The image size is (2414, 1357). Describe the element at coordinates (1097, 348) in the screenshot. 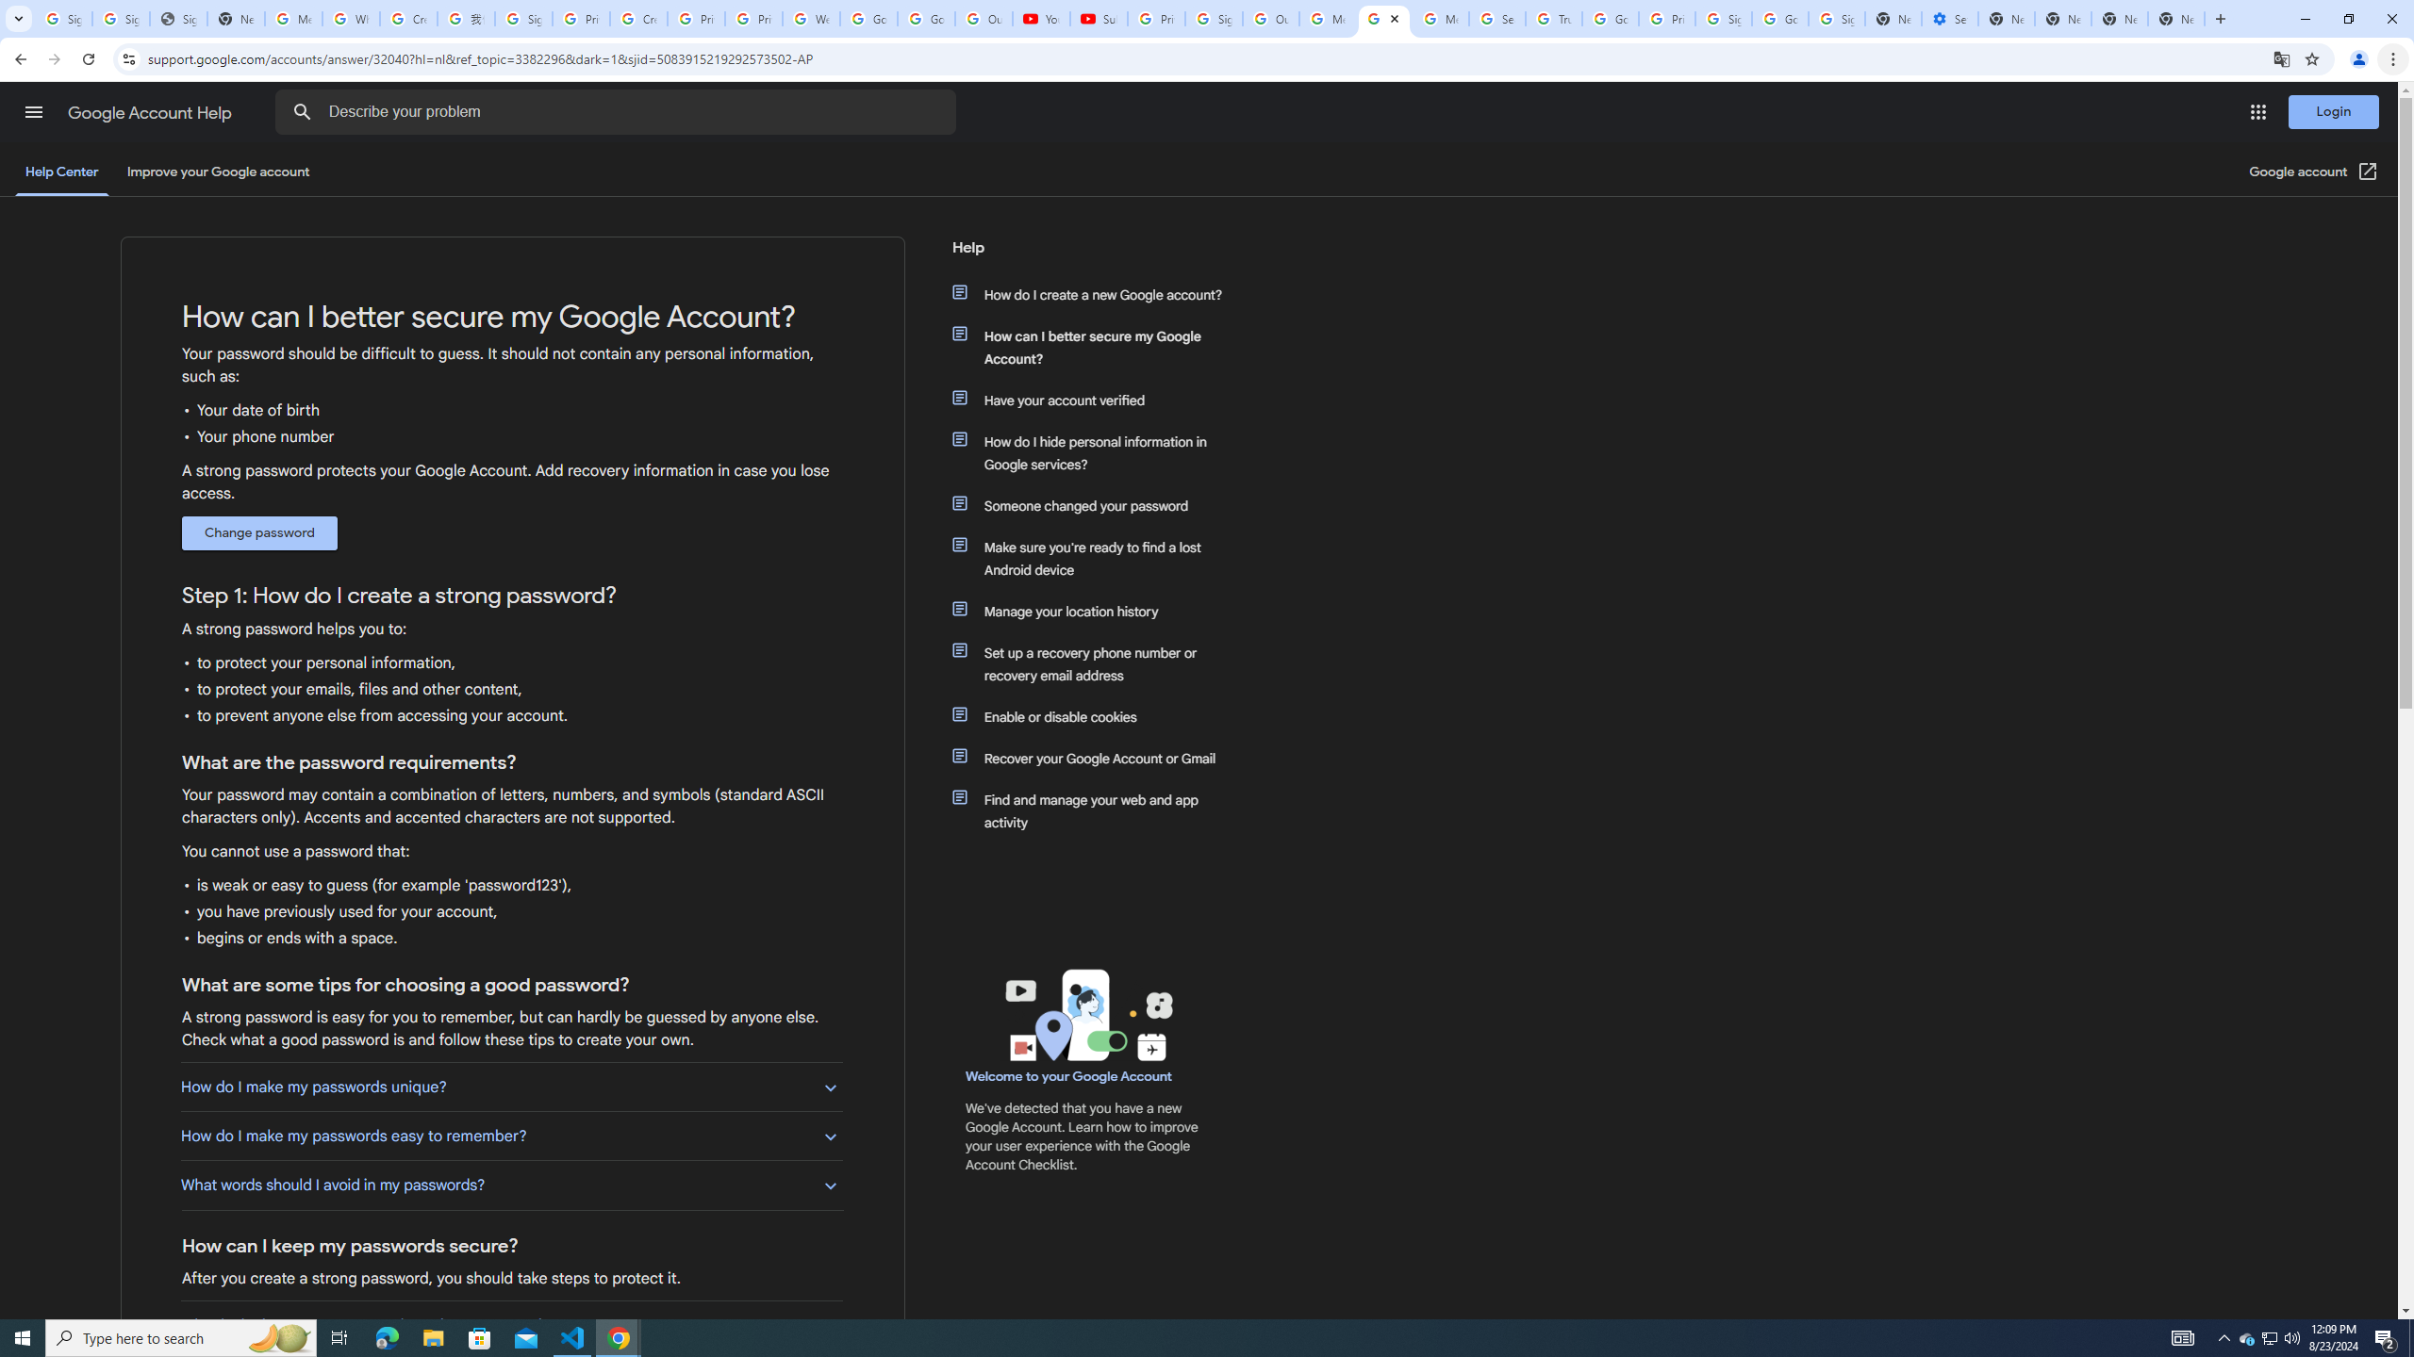

I see `How can I better secure my Google Account?` at that location.